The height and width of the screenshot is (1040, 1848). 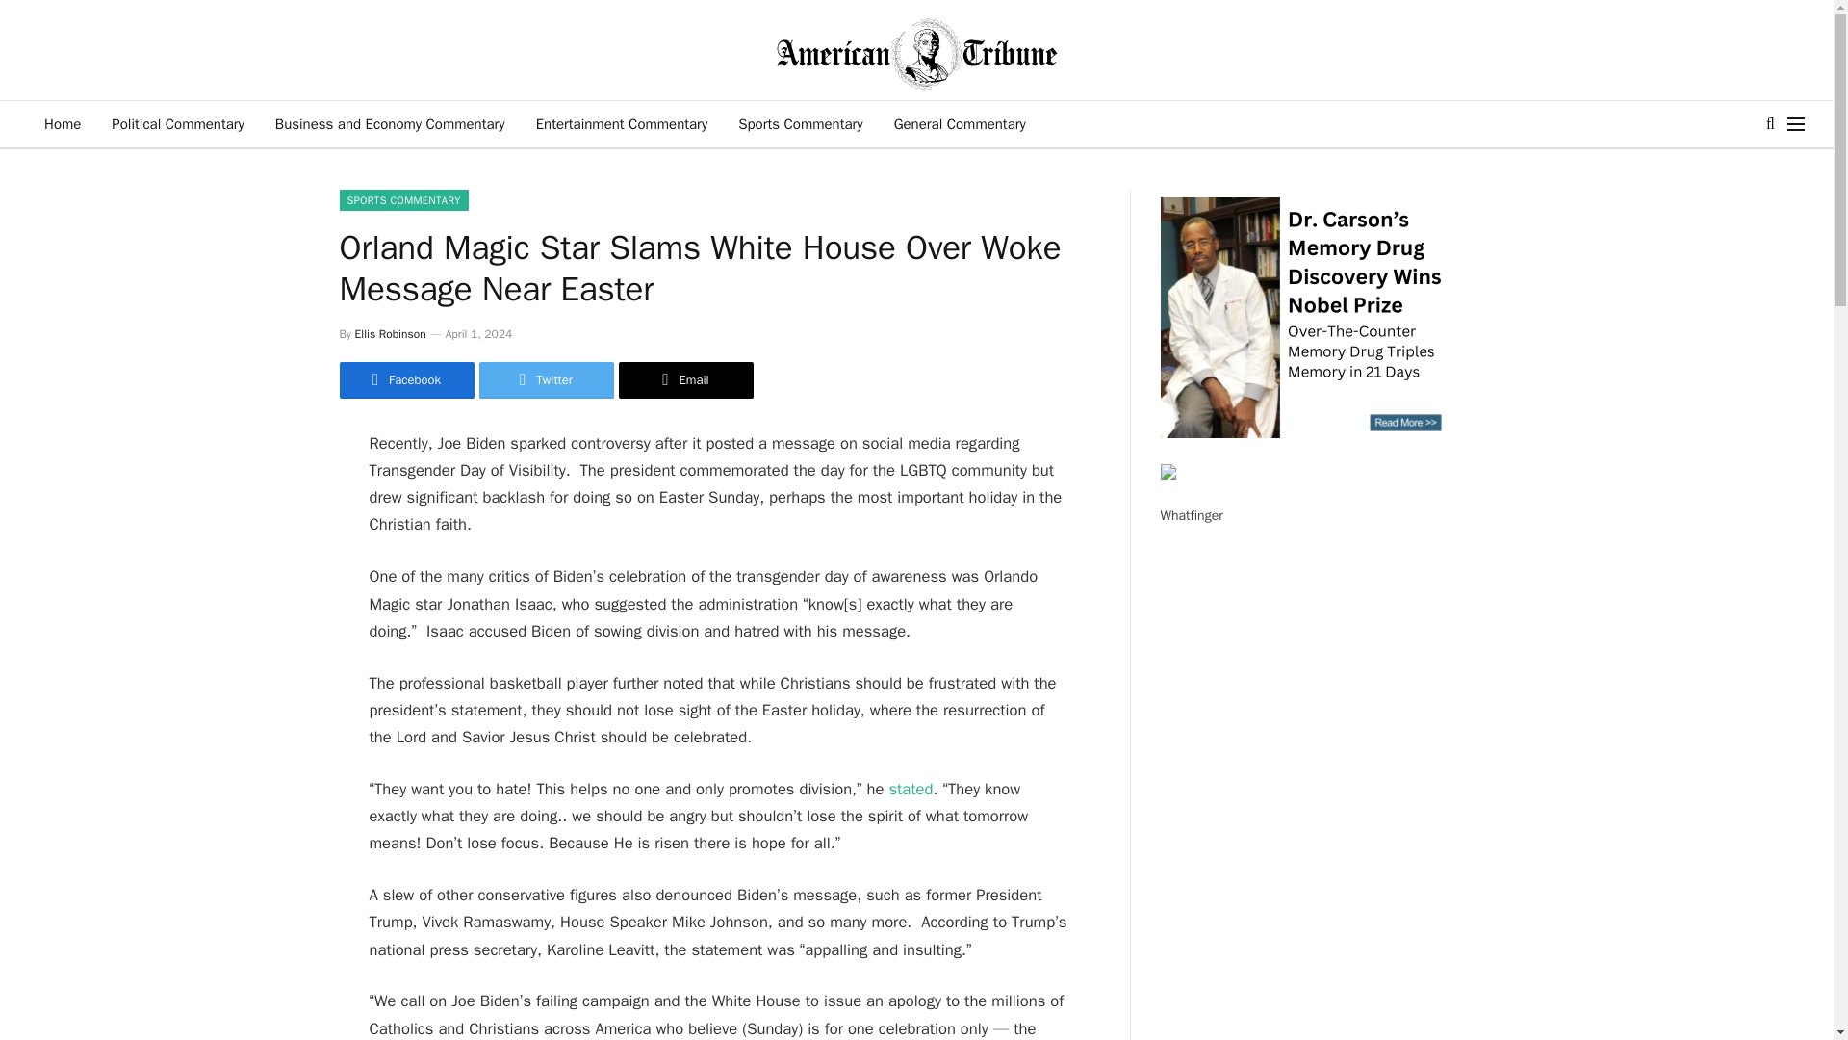 What do you see at coordinates (391, 334) in the screenshot?
I see `Ellis Robinson` at bounding box center [391, 334].